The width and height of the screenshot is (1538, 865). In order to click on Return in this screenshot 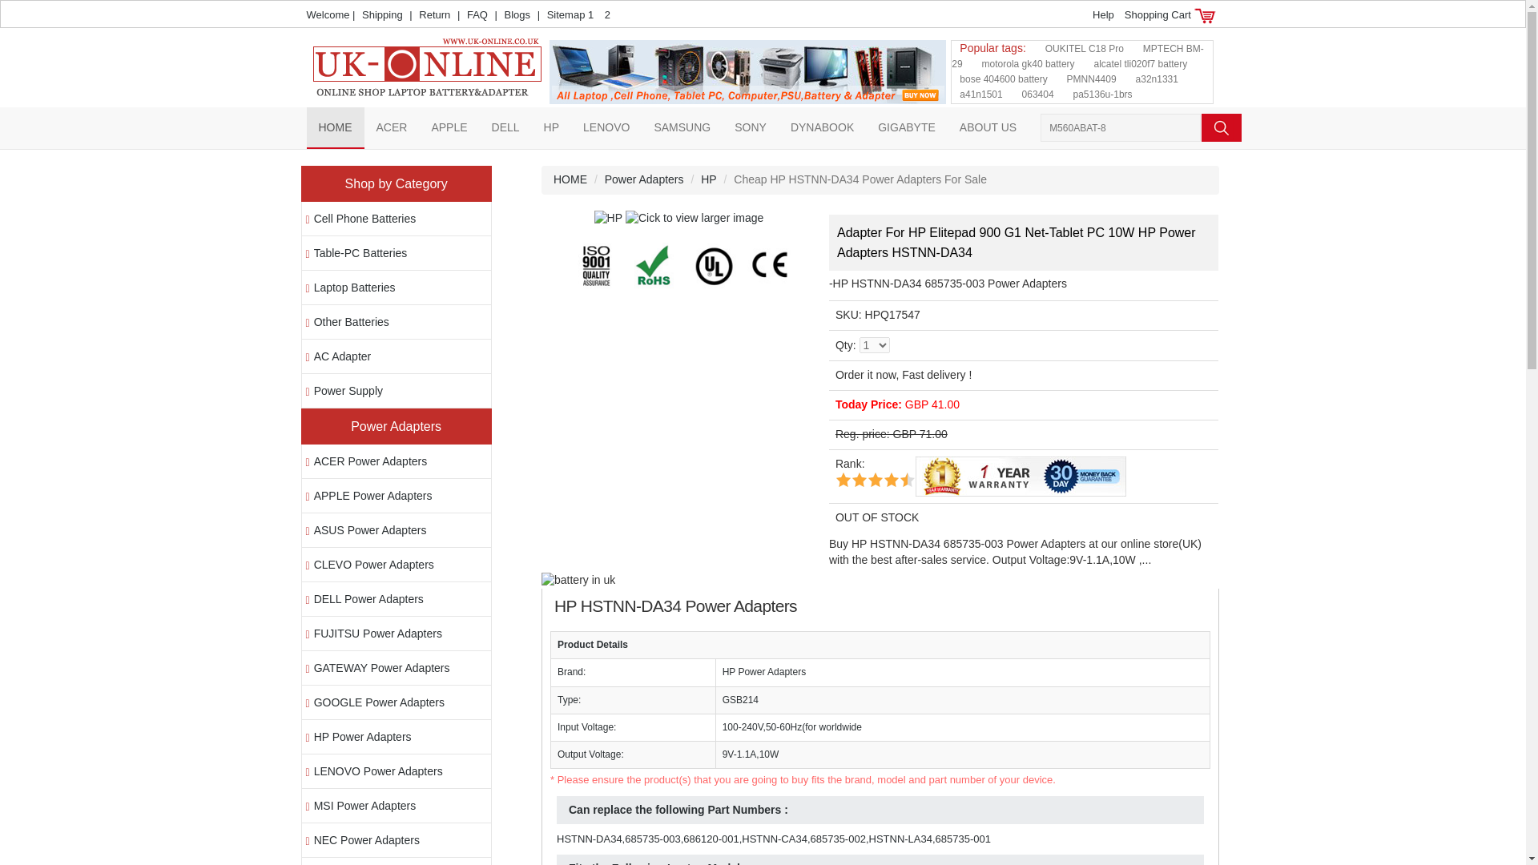, I will do `click(434, 14)`.